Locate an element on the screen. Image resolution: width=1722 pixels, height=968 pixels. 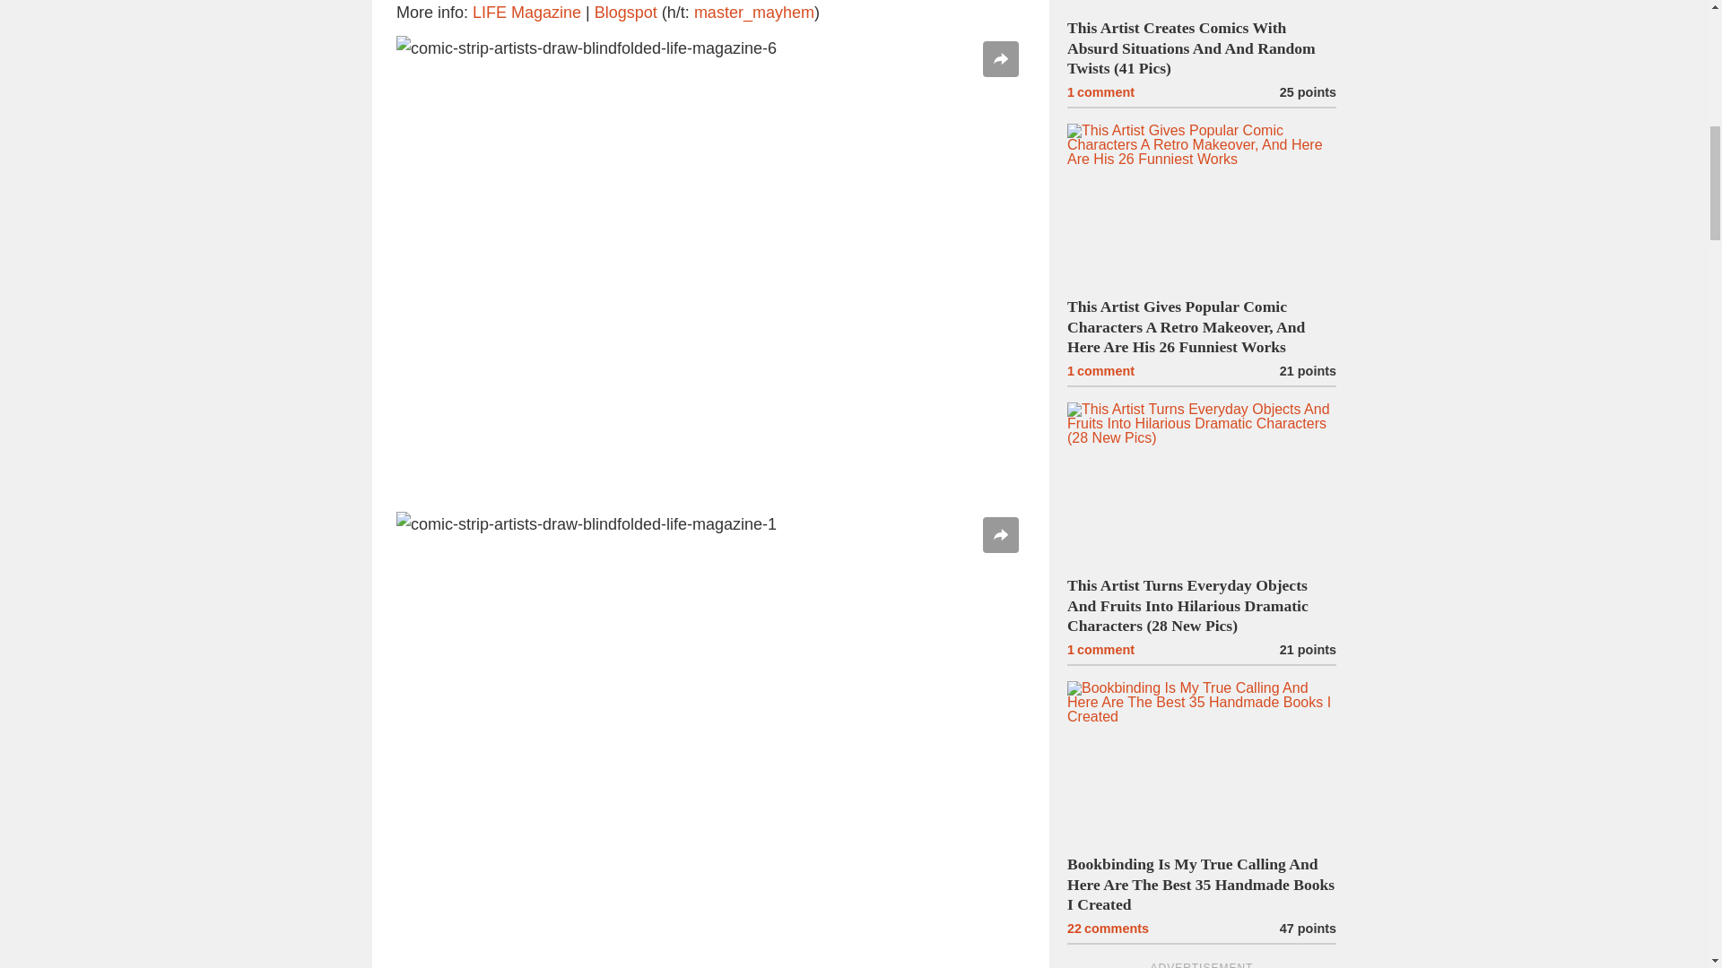
Share icon is located at coordinates (1000, 534).